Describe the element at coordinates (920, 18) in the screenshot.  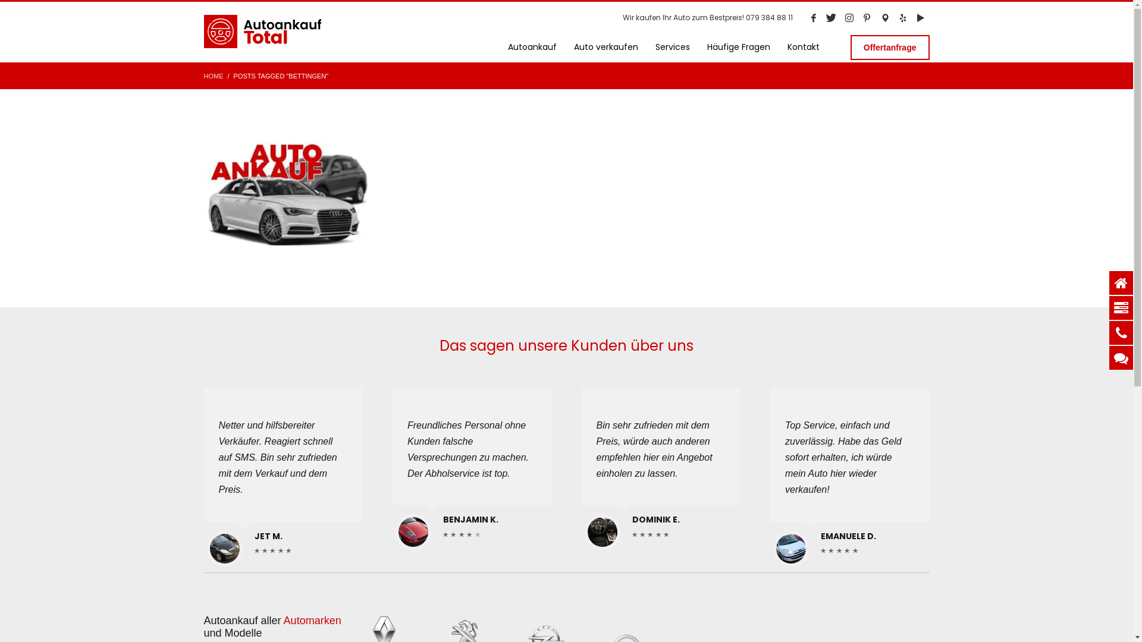
I see `Autoankauf Total | Youtube` at that location.